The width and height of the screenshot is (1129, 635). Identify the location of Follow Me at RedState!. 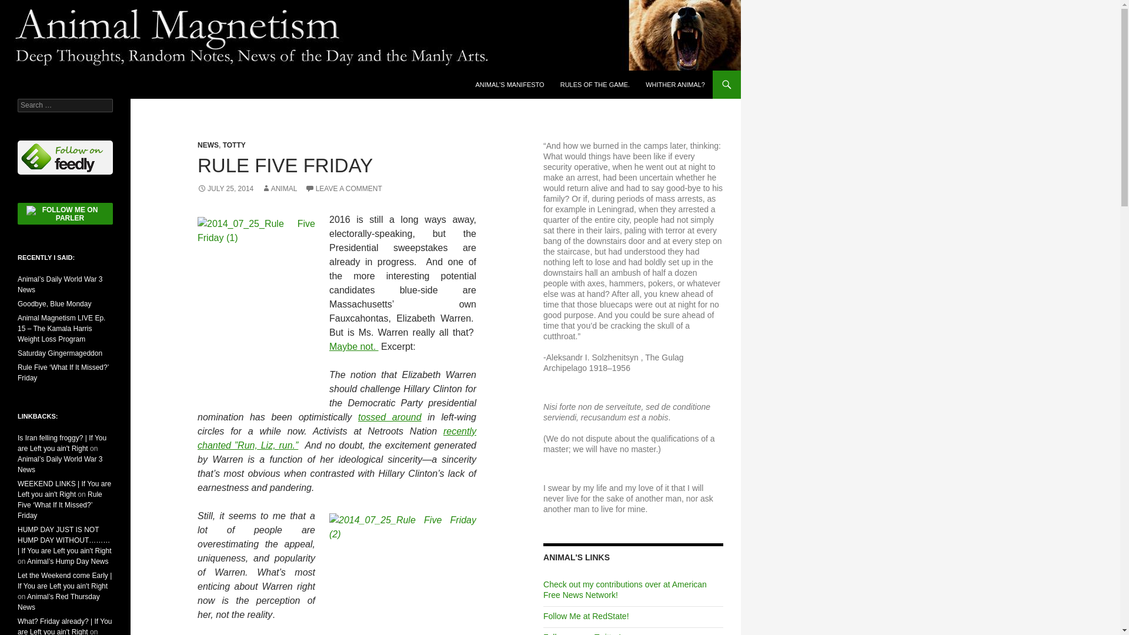
(586, 616).